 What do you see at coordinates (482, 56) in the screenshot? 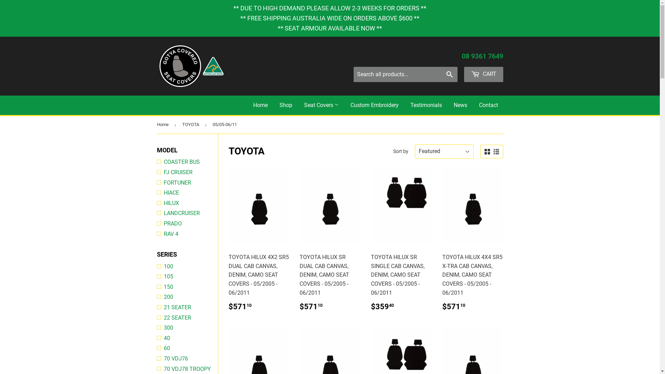
I see `08 9361 7649` at bounding box center [482, 56].